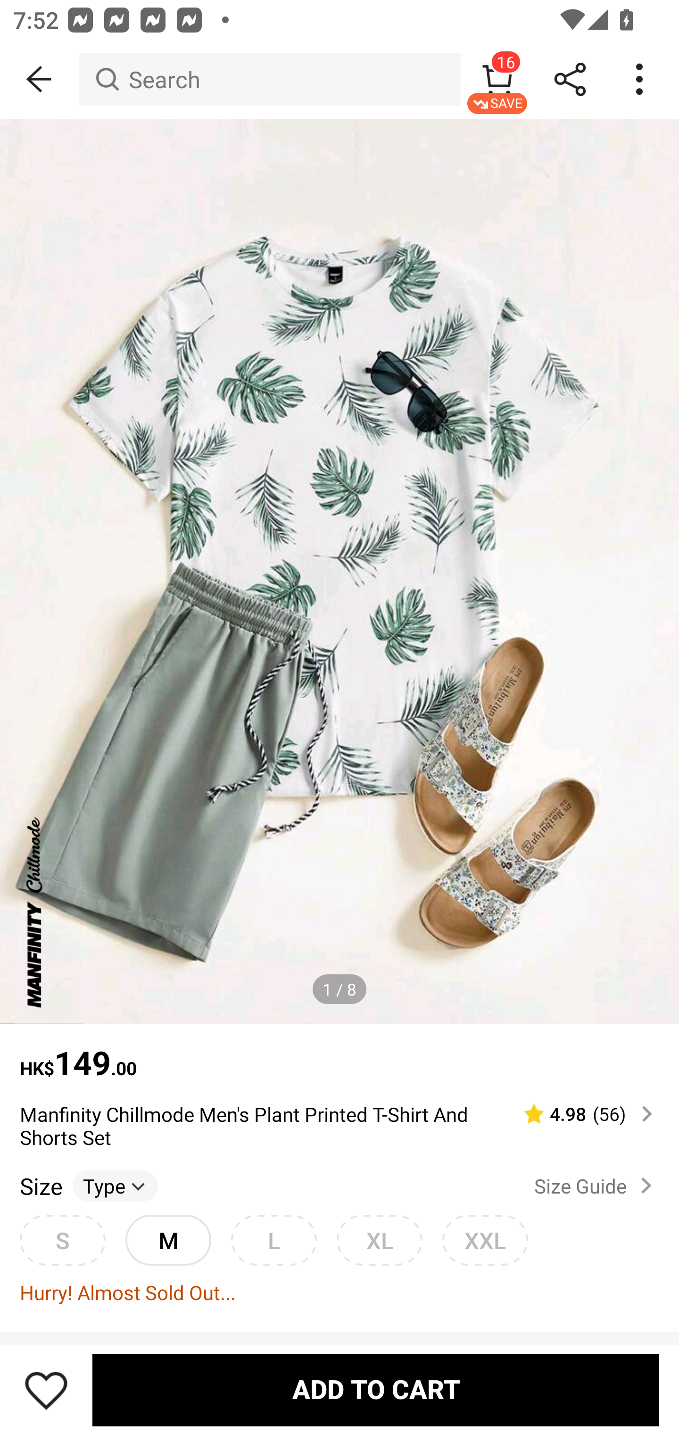  I want to click on Type, so click(115, 1186).